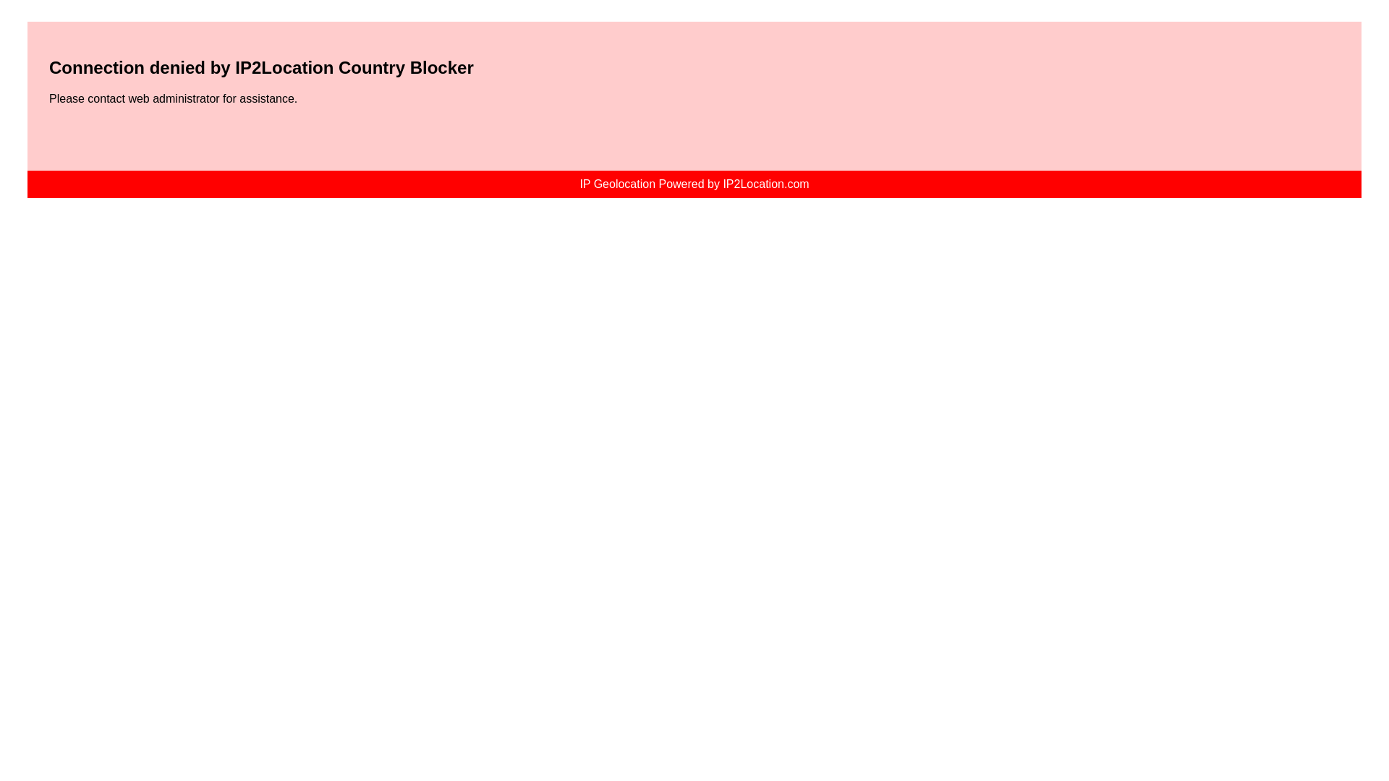  What do you see at coordinates (693, 184) in the screenshot?
I see `IP Geolocation Powered by IP2Location.com` at bounding box center [693, 184].